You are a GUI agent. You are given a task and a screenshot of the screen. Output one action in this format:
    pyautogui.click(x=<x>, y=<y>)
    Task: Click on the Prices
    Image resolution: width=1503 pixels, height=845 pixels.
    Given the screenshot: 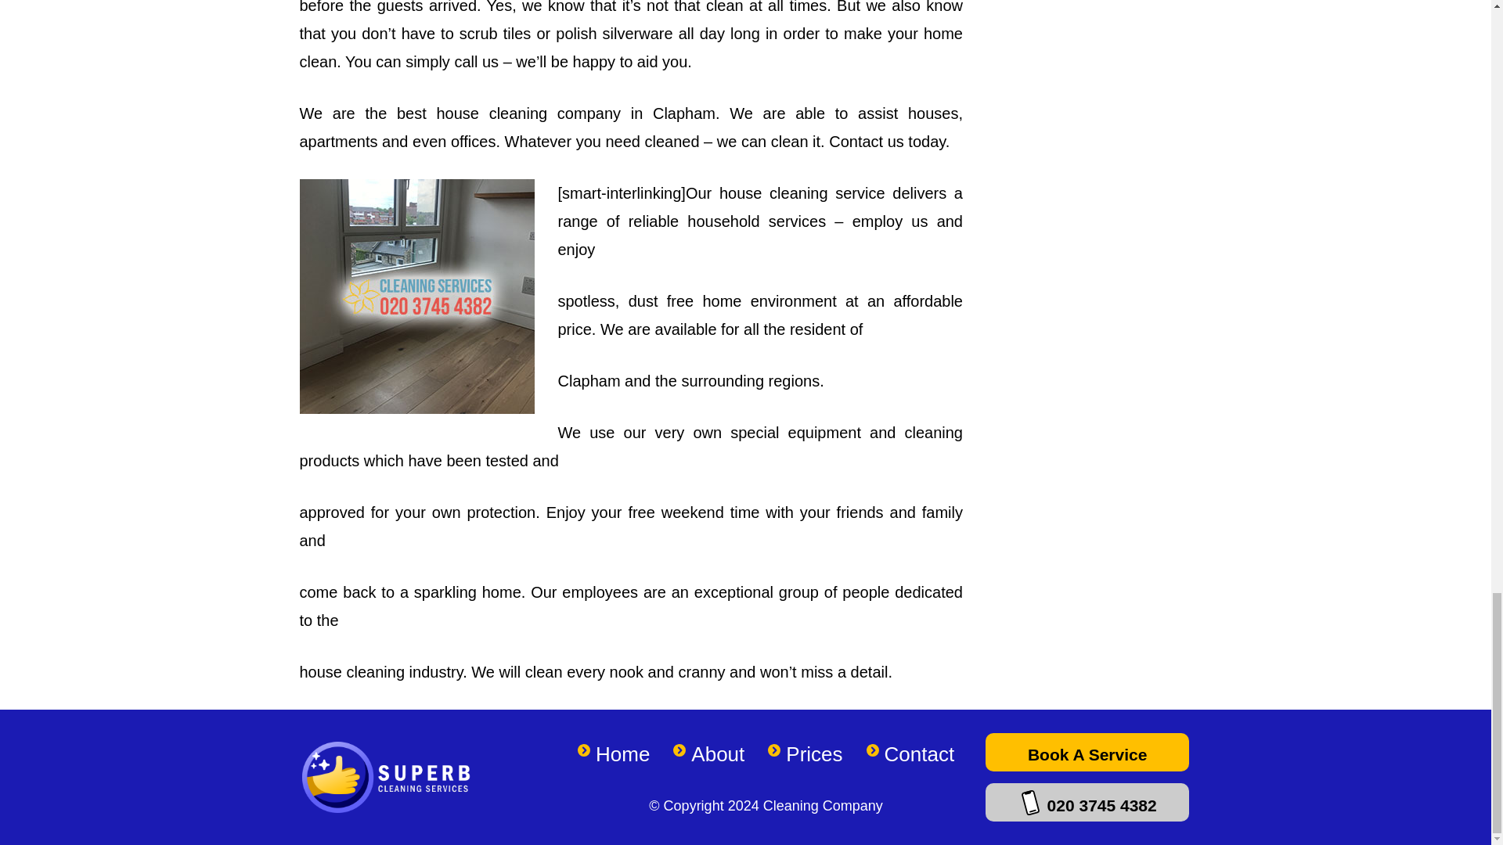 What is the action you would take?
    pyautogui.click(x=814, y=754)
    